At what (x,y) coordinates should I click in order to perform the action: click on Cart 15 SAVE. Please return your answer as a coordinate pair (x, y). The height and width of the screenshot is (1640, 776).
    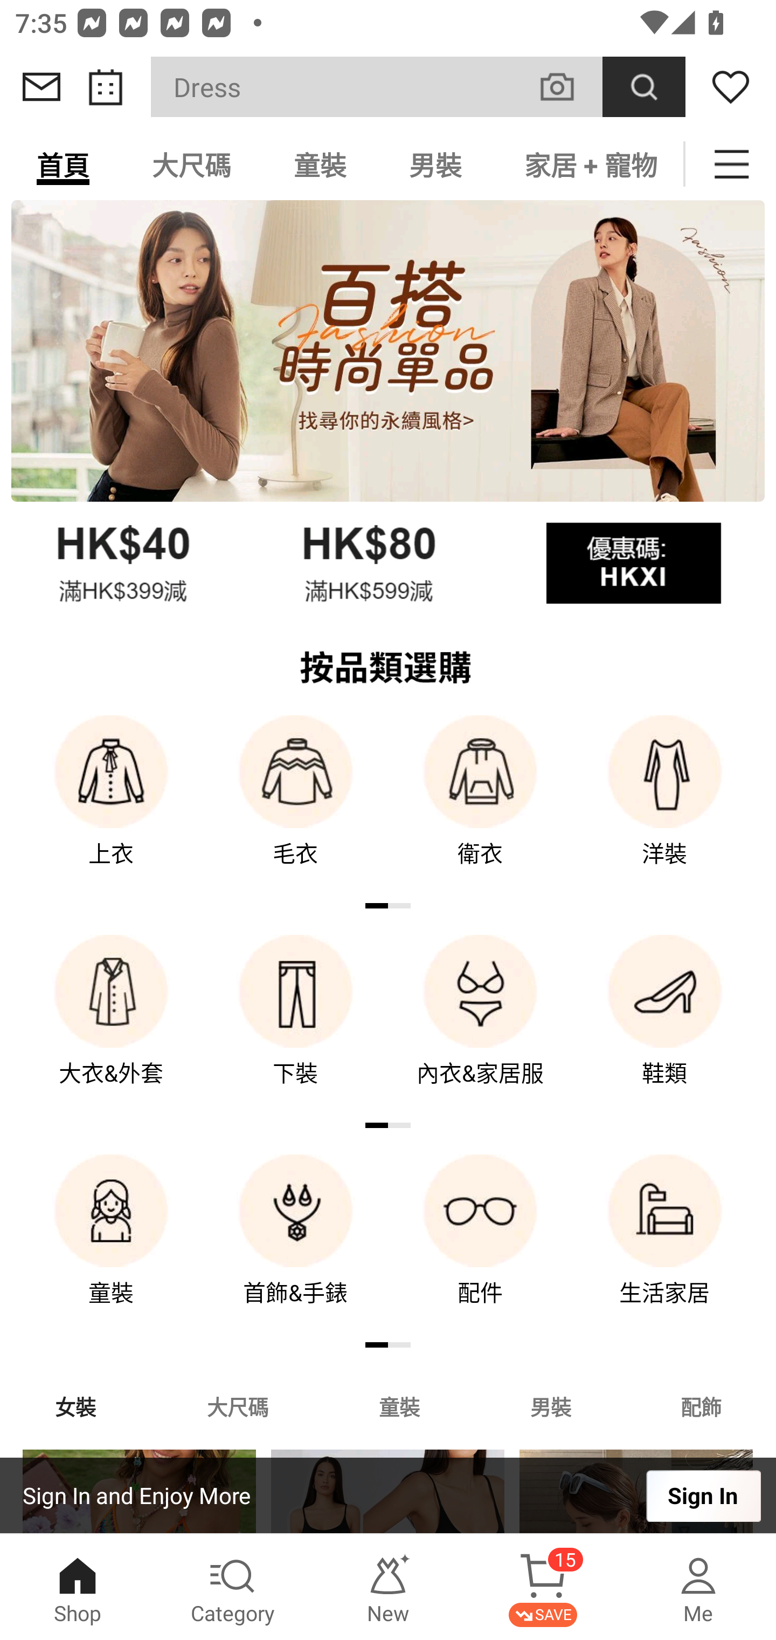
    Looking at the image, I should click on (543, 1587).